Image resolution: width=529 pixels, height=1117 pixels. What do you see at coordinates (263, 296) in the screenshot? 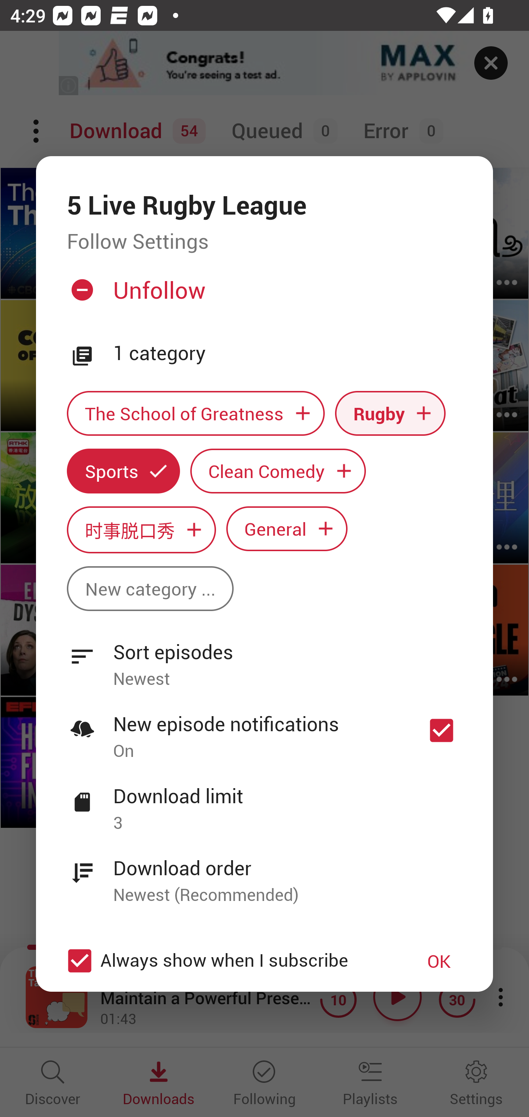
I see `Unfollow` at bounding box center [263, 296].